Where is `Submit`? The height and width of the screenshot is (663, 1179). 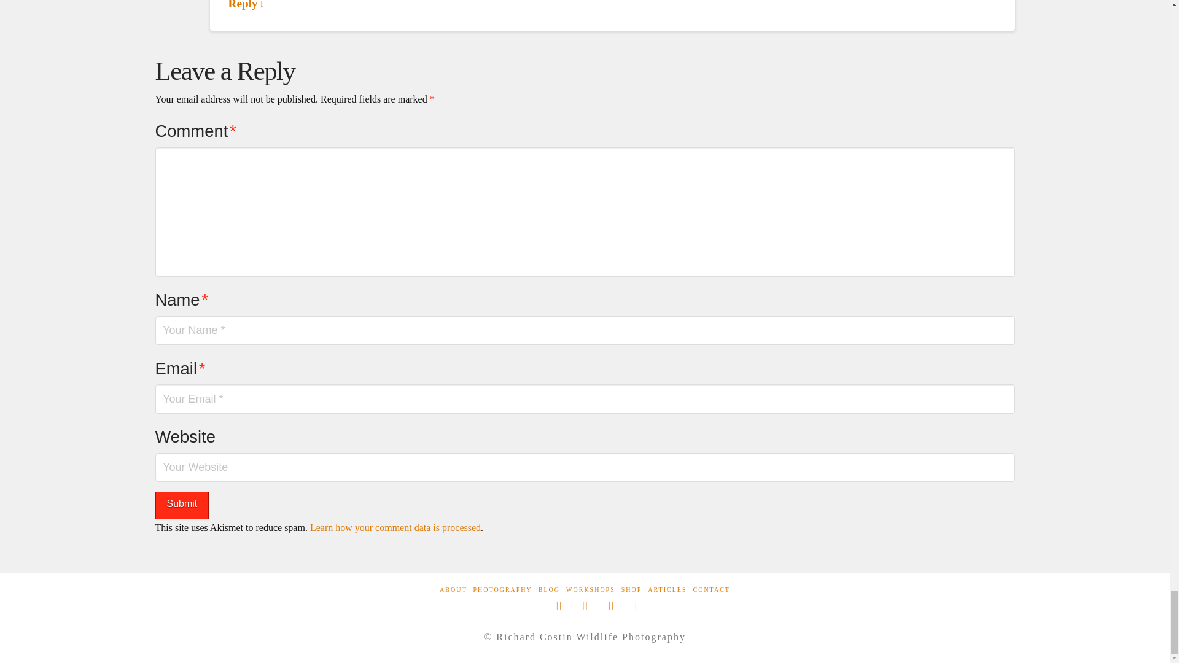
Submit is located at coordinates (181, 505).